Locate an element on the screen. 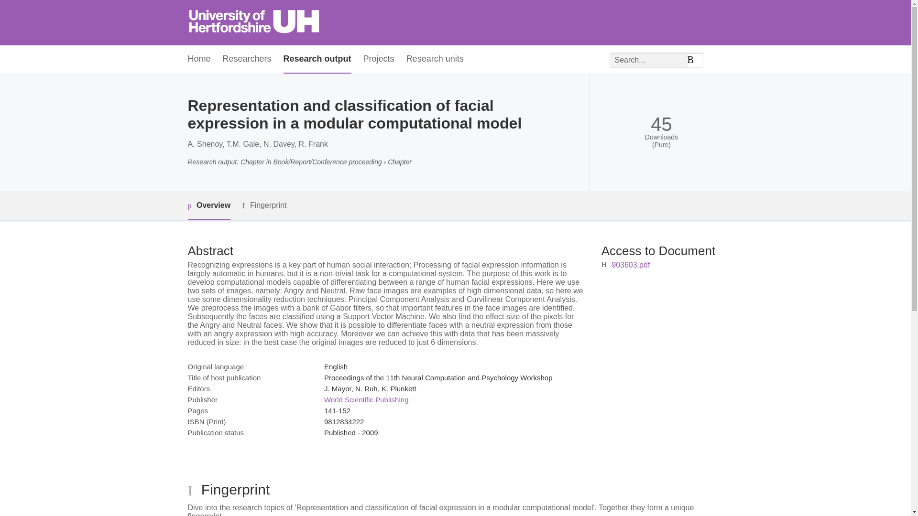 This screenshot has height=516, width=918. Projects is located at coordinates (379, 59).